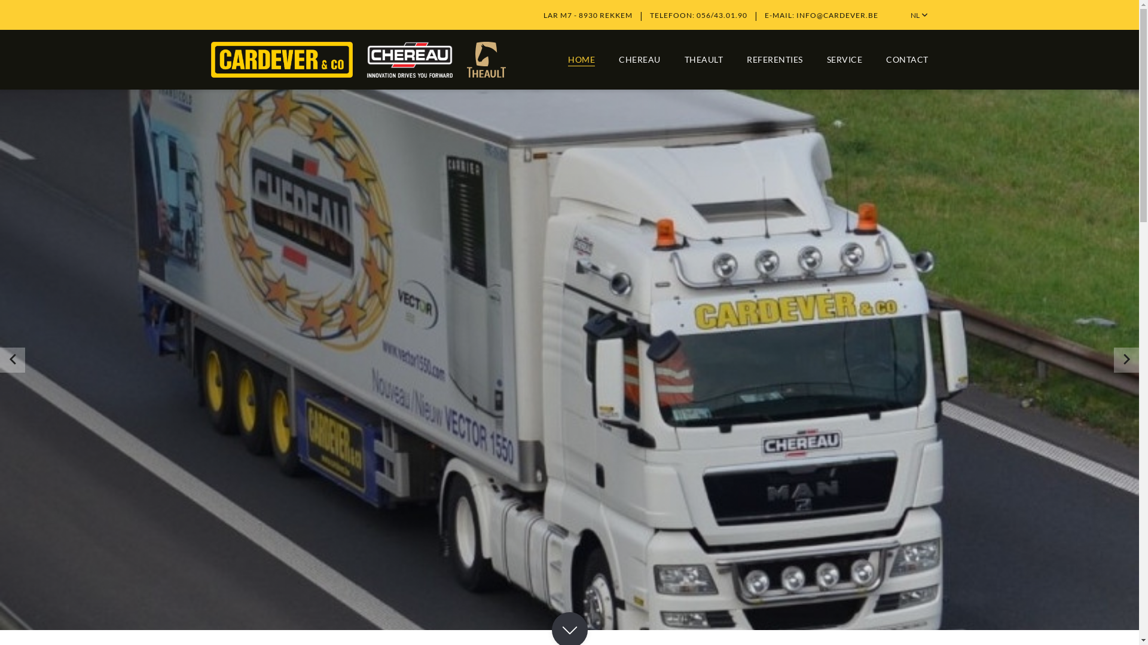  Describe the element at coordinates (837, 16) in the screenshot. I see `INFO@CARDEVER.BE` at that location.